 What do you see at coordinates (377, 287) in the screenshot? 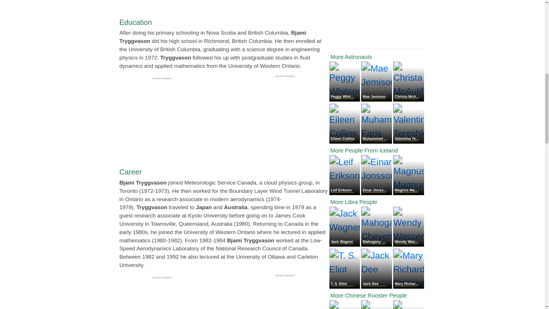
I see `Jack Dee` at bounding box center [377, 287].